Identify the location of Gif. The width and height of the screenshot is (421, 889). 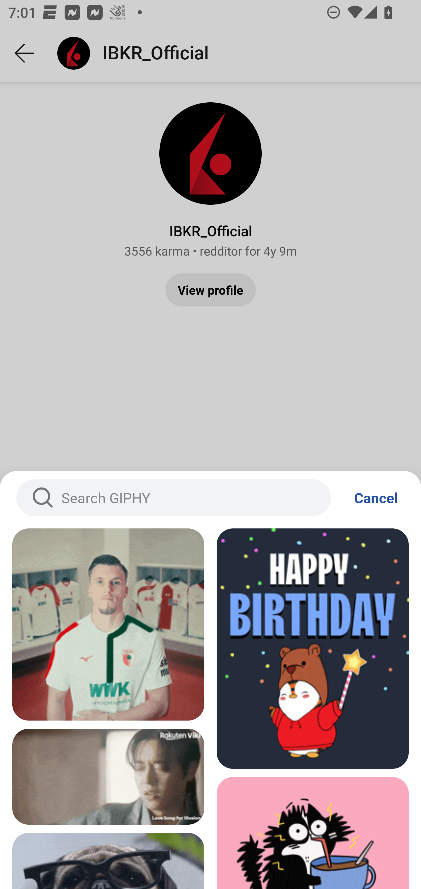
(313, 833).